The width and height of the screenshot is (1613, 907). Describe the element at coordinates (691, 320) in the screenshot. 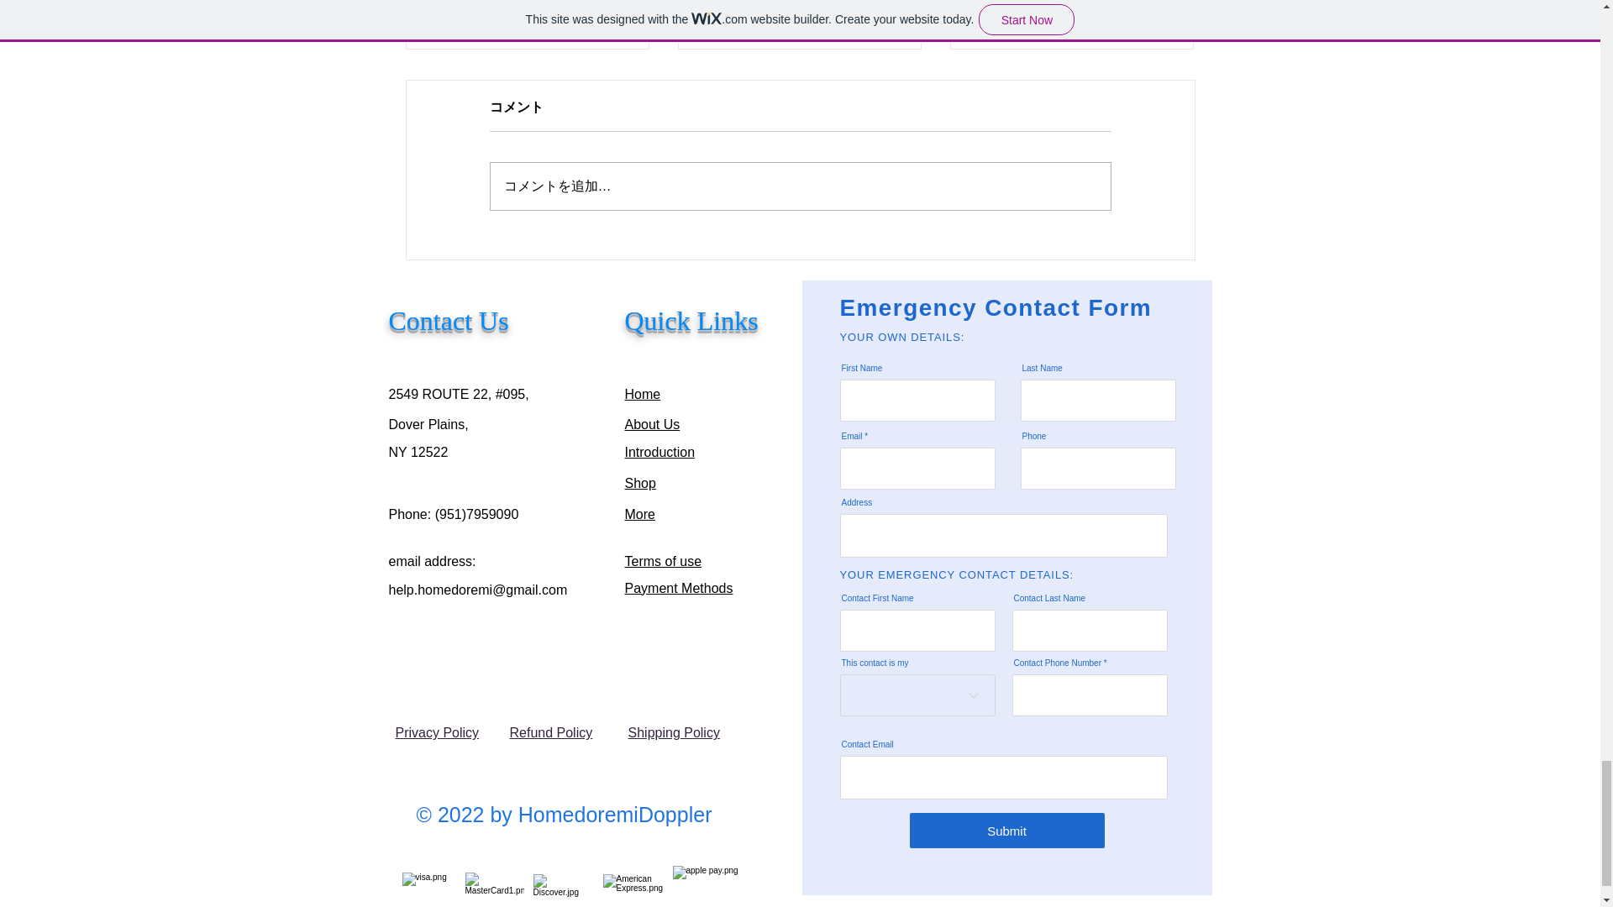

I see `Quick Links` at that location.